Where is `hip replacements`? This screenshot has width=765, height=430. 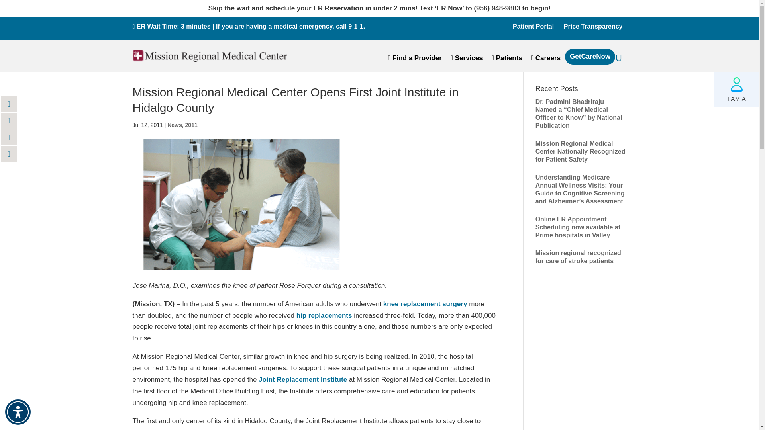 hip replacements is located at coordinates (324, 315).